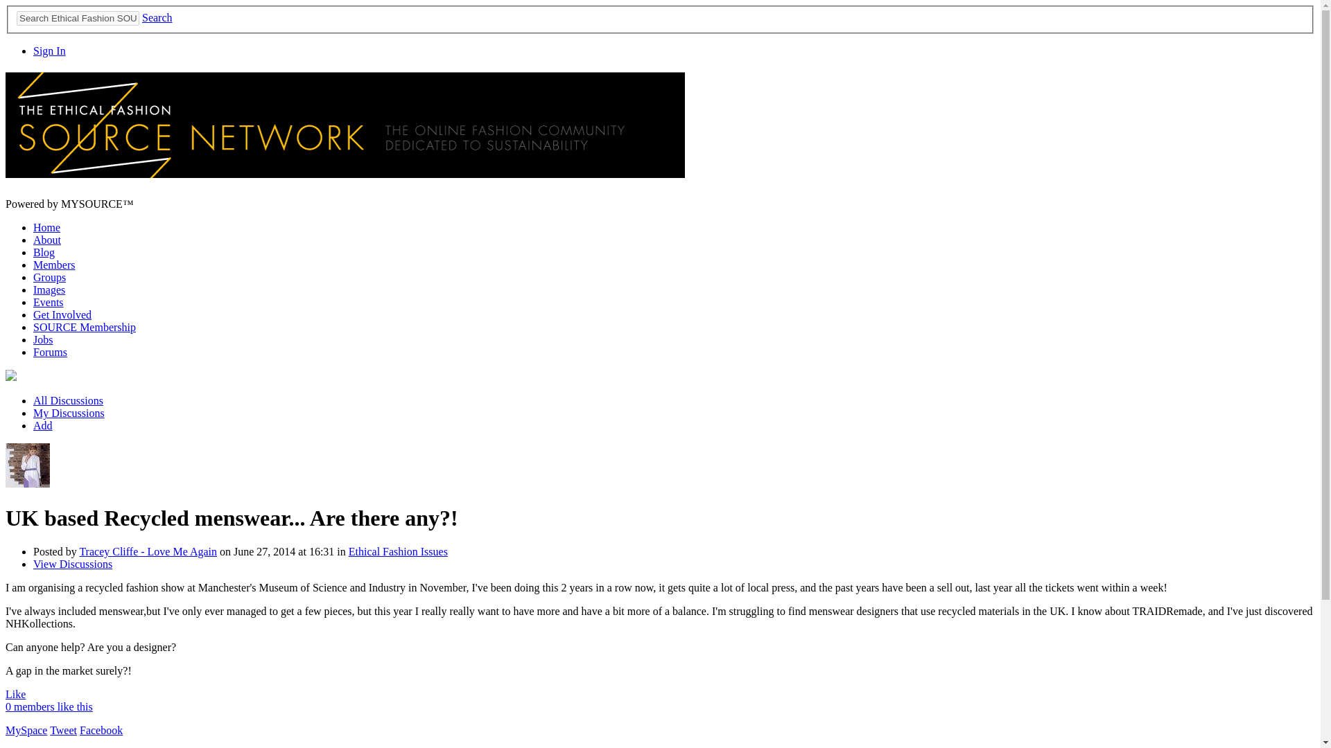  I want to click on Members, so click(54, 265).